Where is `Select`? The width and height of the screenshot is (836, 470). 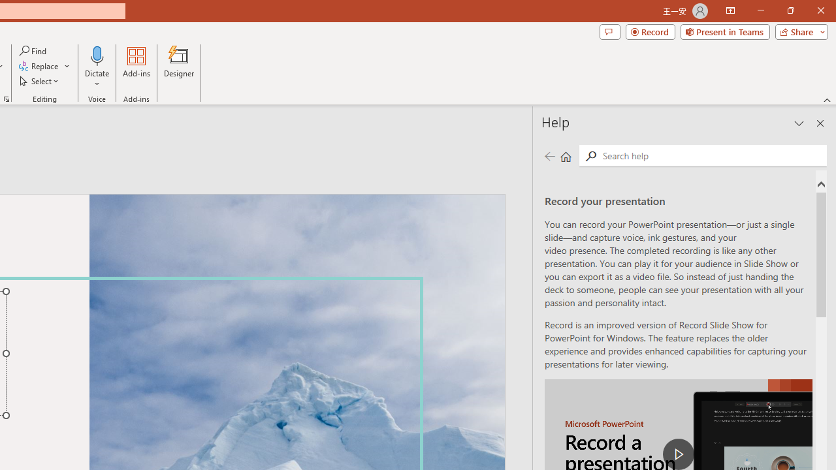 Select is located at coordinates (40, 81).